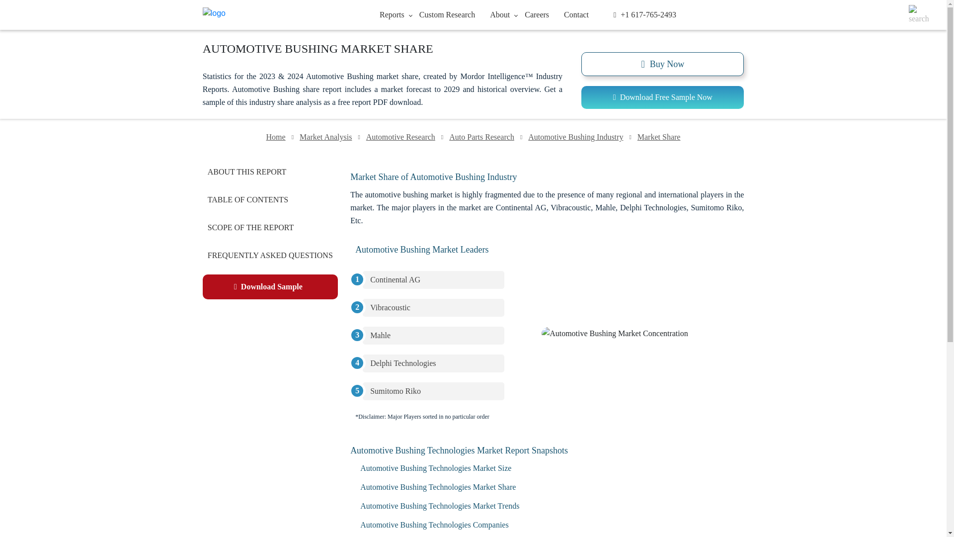  What do you see at coordinates (392, 14) in the screenshot?
I see `Reports` at bounding box center [392, 14].